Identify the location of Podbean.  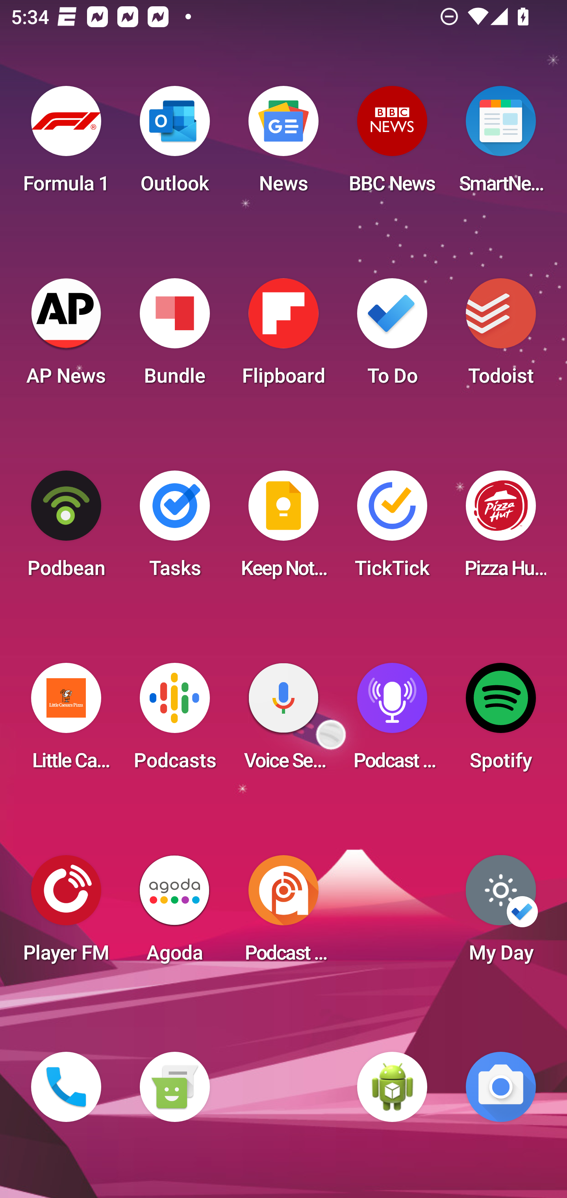
(66, 529).